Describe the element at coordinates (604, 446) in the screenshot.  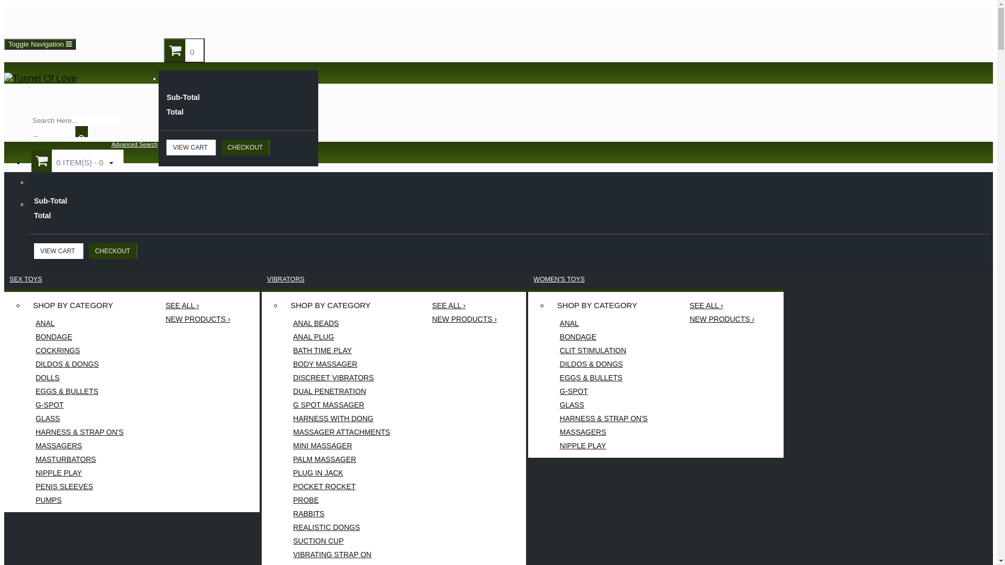
I see `NIPPLE PLAY` at that location.